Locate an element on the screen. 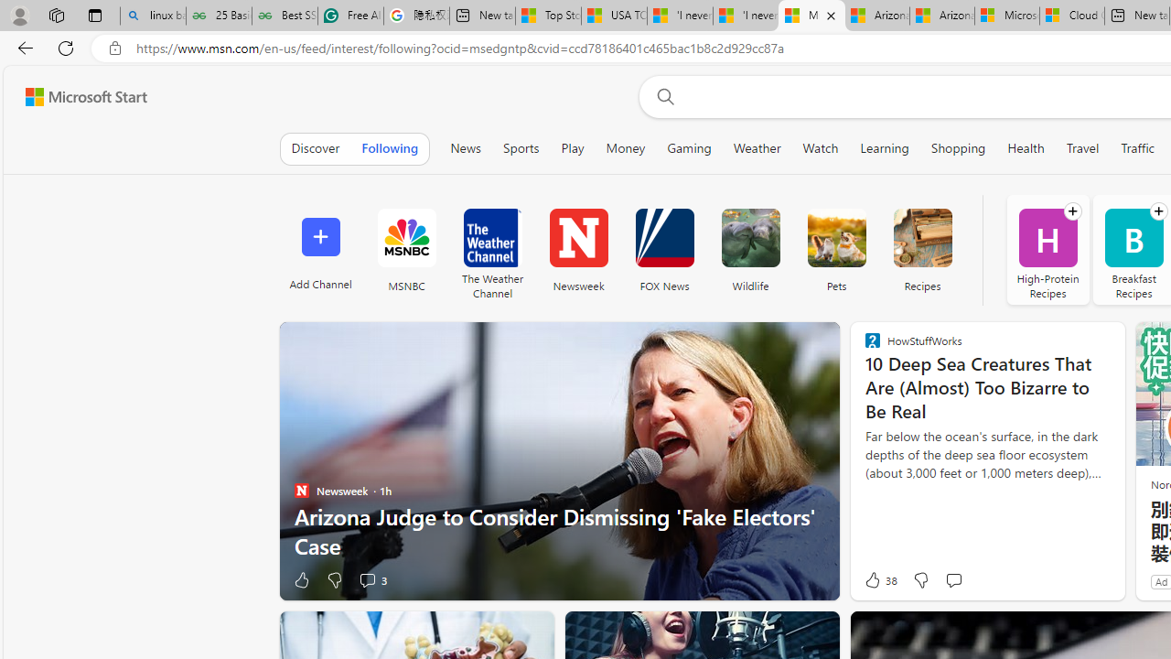 This screenshot has height=659, width=1171. Wildlife is located at coordinates (750, 238).